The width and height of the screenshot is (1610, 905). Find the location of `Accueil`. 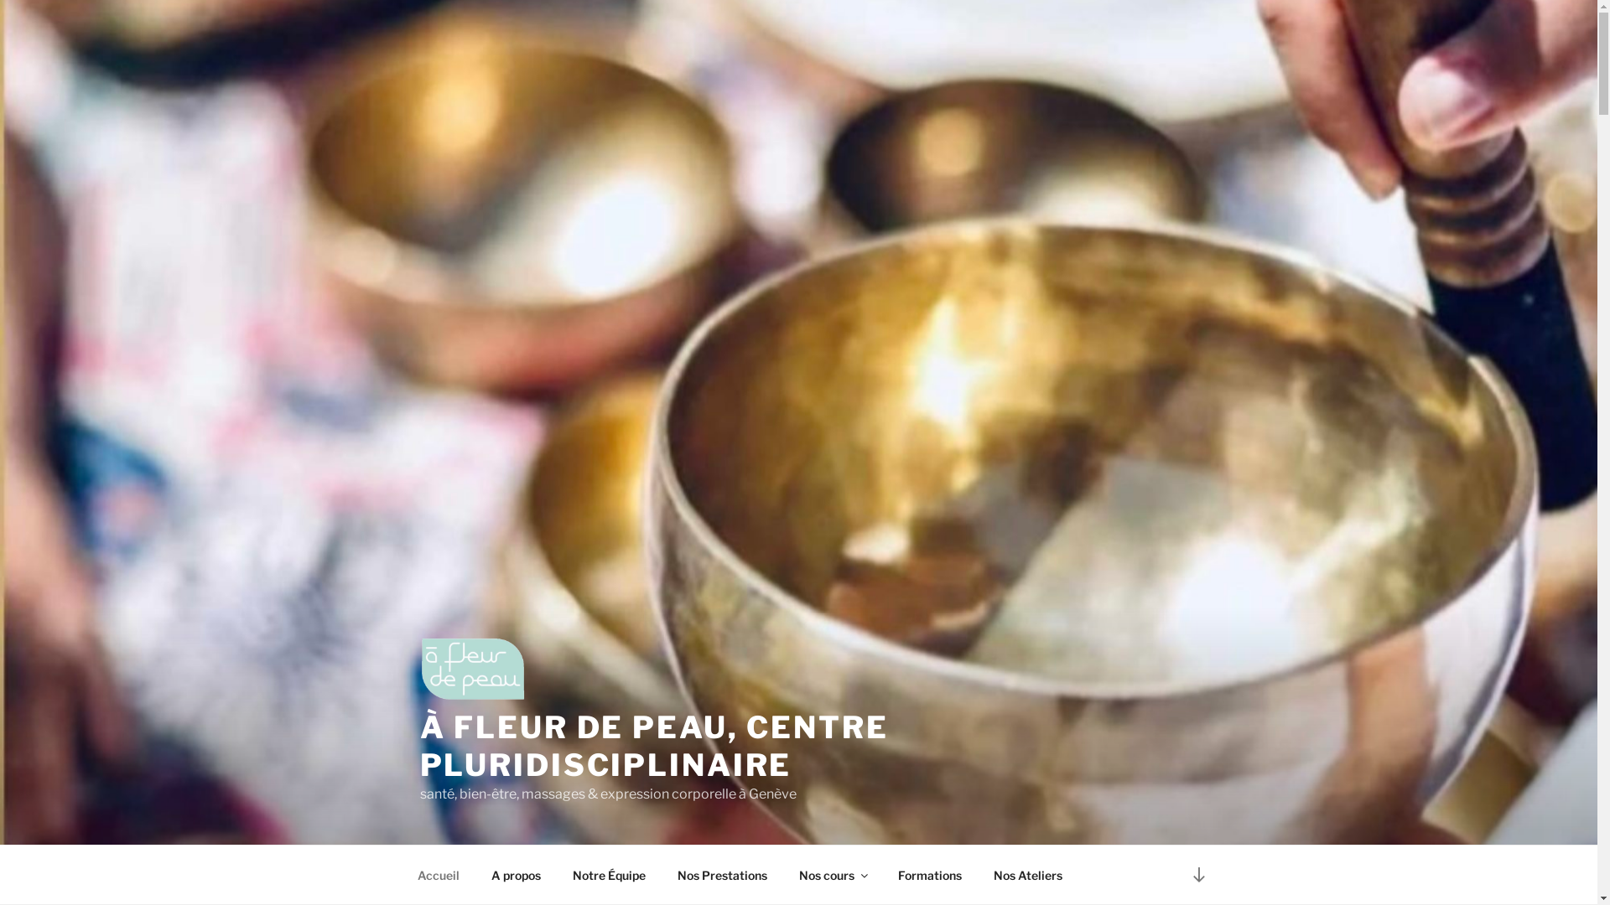

Accueil is located at coordinates (438, 875).